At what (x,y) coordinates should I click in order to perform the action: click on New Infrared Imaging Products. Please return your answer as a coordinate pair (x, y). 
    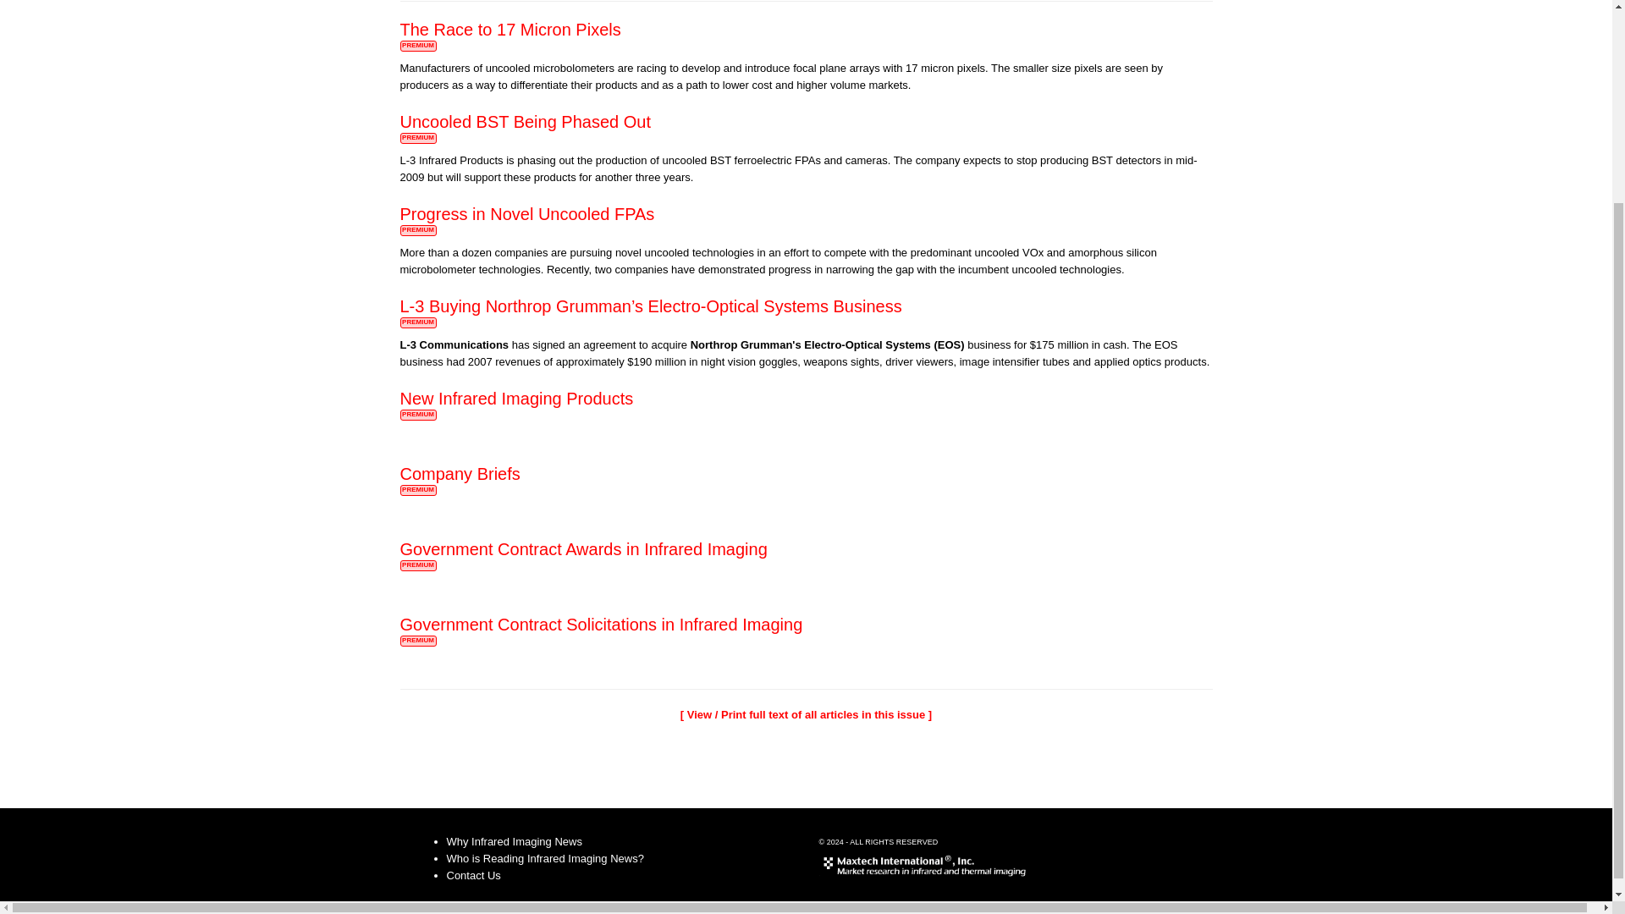
    Looking at the image, I should click on (516, 398).